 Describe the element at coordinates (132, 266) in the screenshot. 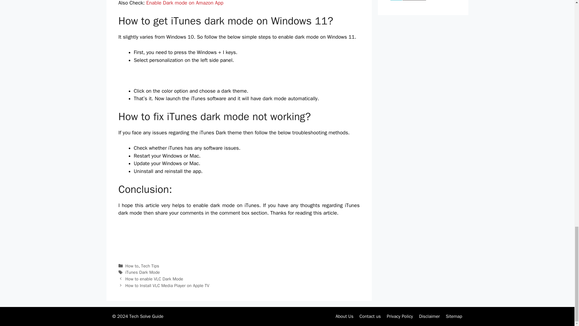

I see `How to` at that location.